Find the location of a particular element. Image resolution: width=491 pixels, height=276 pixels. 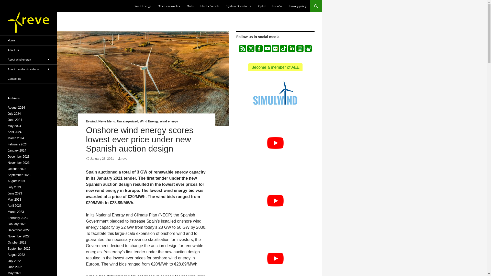

RSS is located at coordinates (243, 49).